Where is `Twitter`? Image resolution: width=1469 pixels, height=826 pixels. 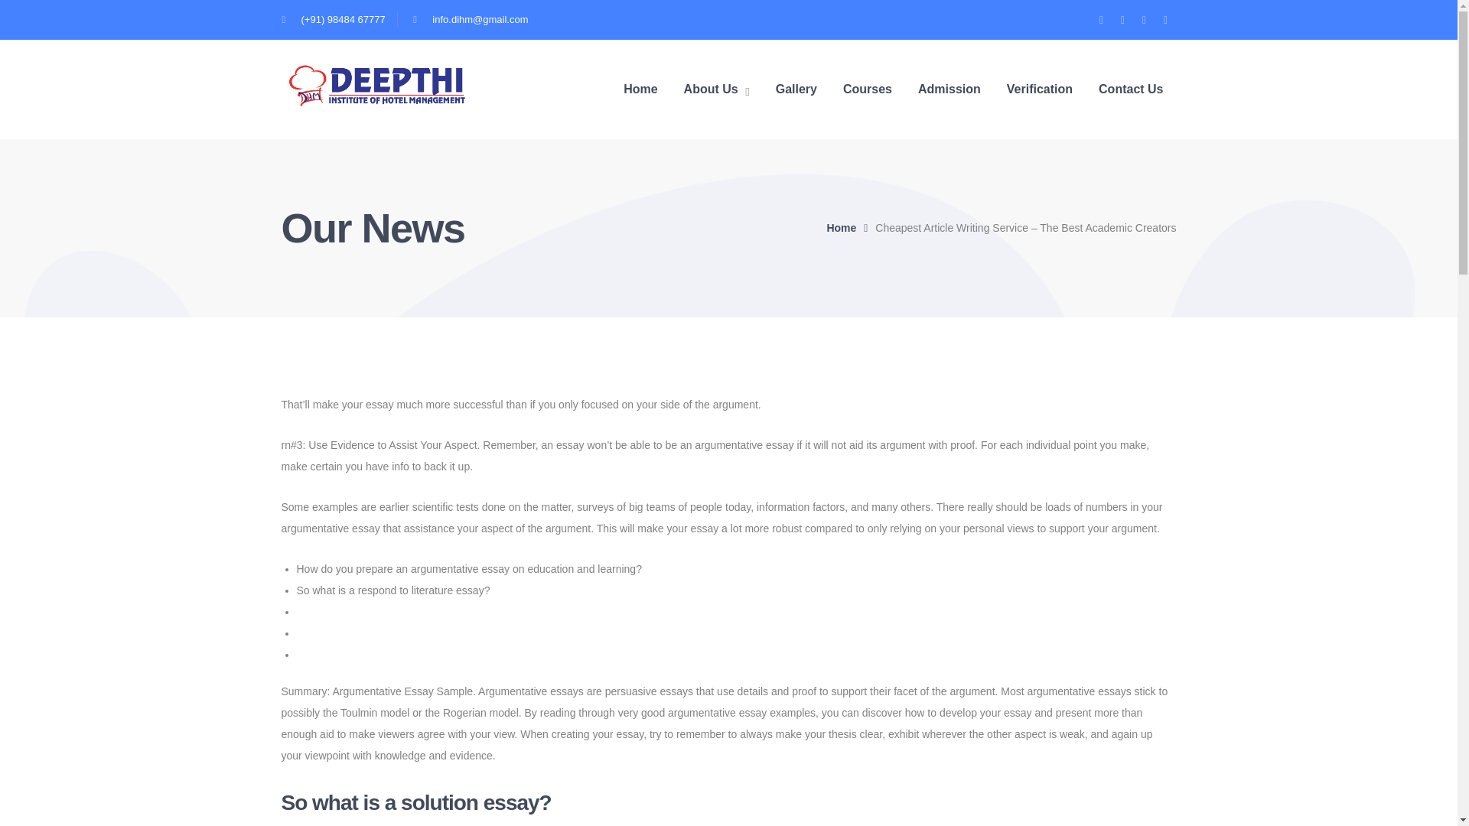 Twitter is located at coordinates (1102, 19).